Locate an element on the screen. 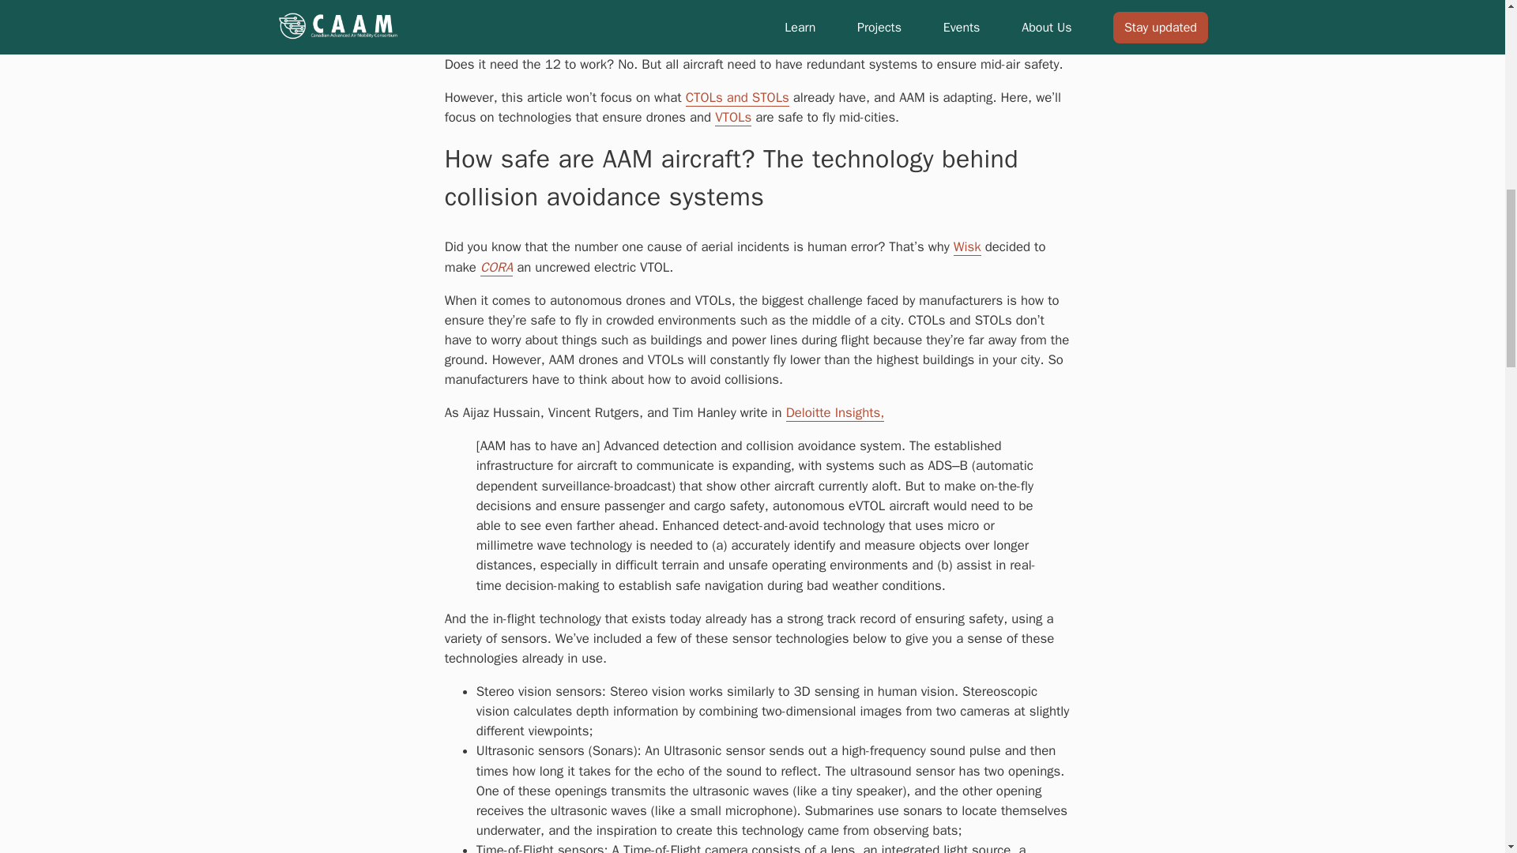  Wisk is located at coordinates (967, 247).